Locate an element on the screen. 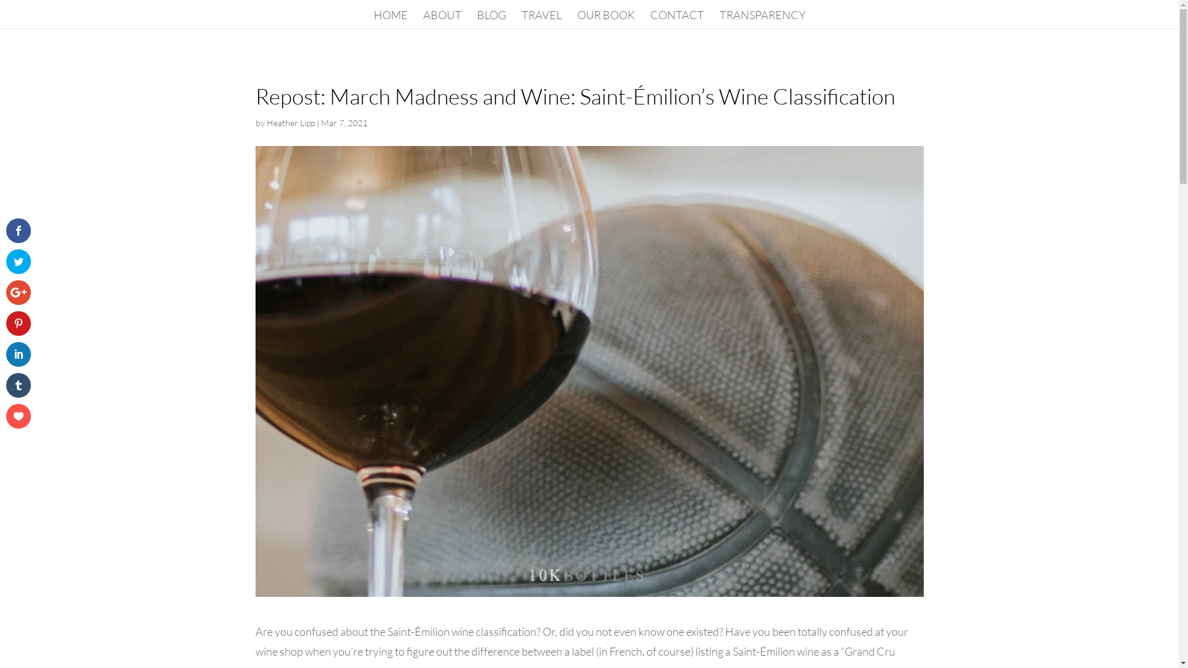 The height and width of the screenshot is (668, 1188). ABOUT is located at coordinates (442, 20).